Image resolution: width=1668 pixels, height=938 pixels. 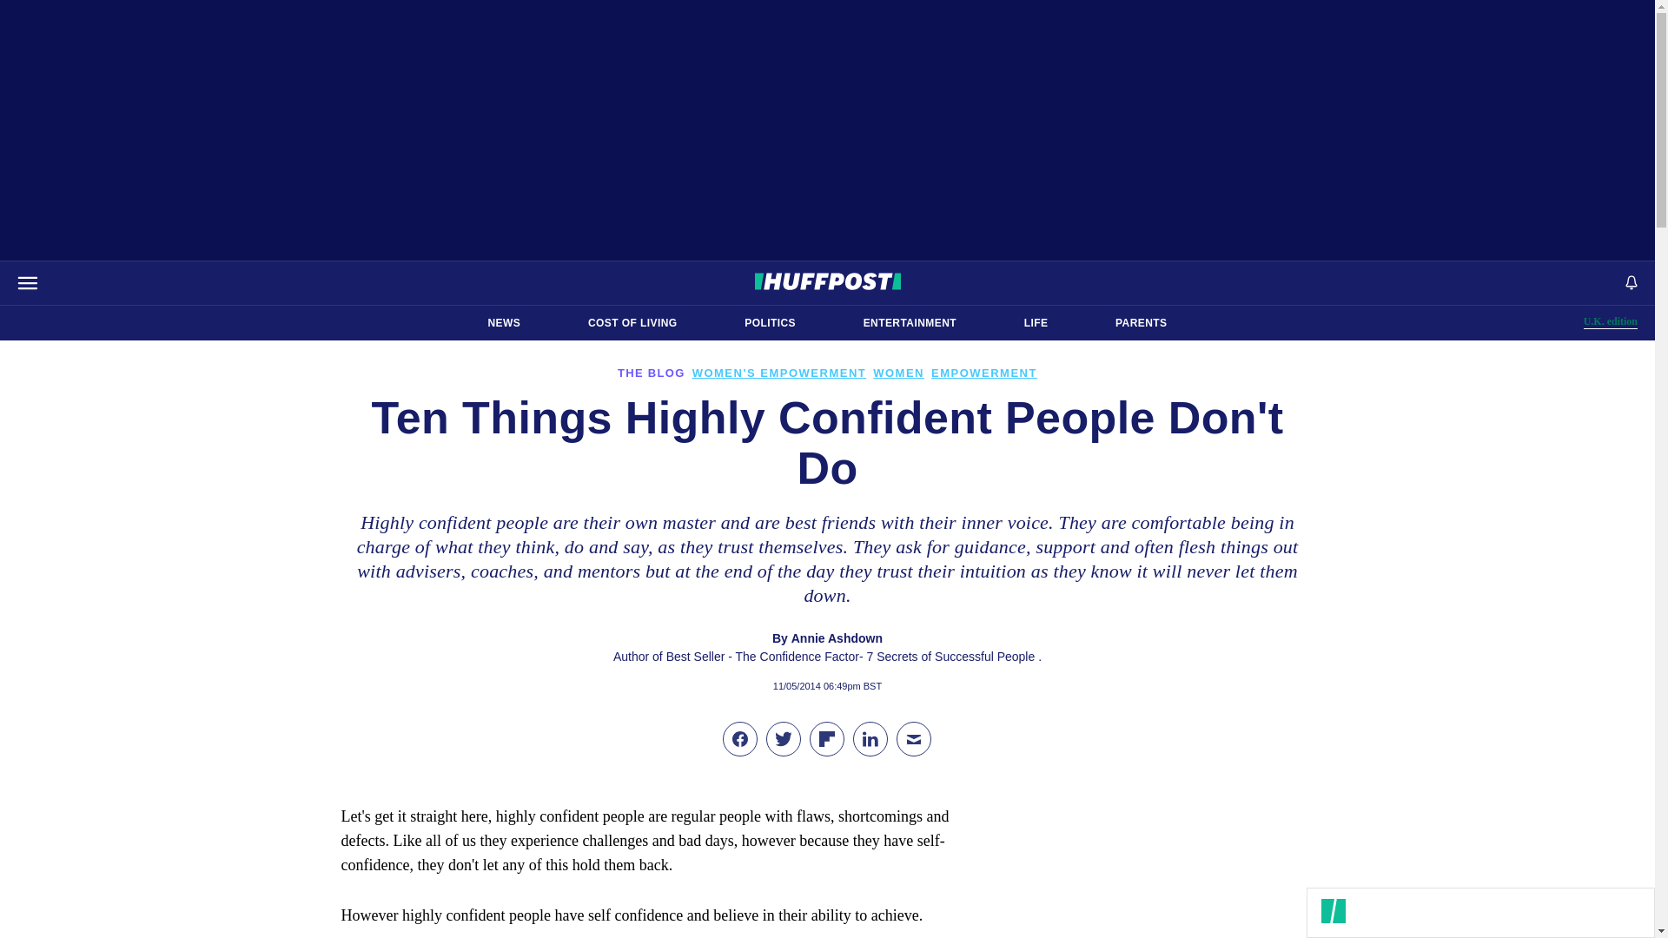 What do you see at coordinates (1036, 323) in the screenshot?
I see `LIFE` at bounding box center [1036, 323].